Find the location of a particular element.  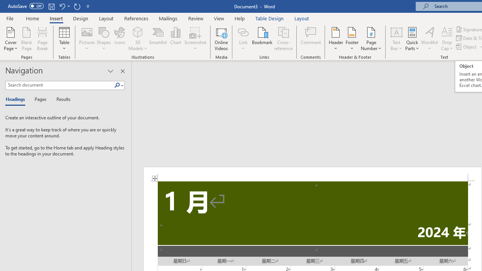

Headings is located at coordinates (17, 99).